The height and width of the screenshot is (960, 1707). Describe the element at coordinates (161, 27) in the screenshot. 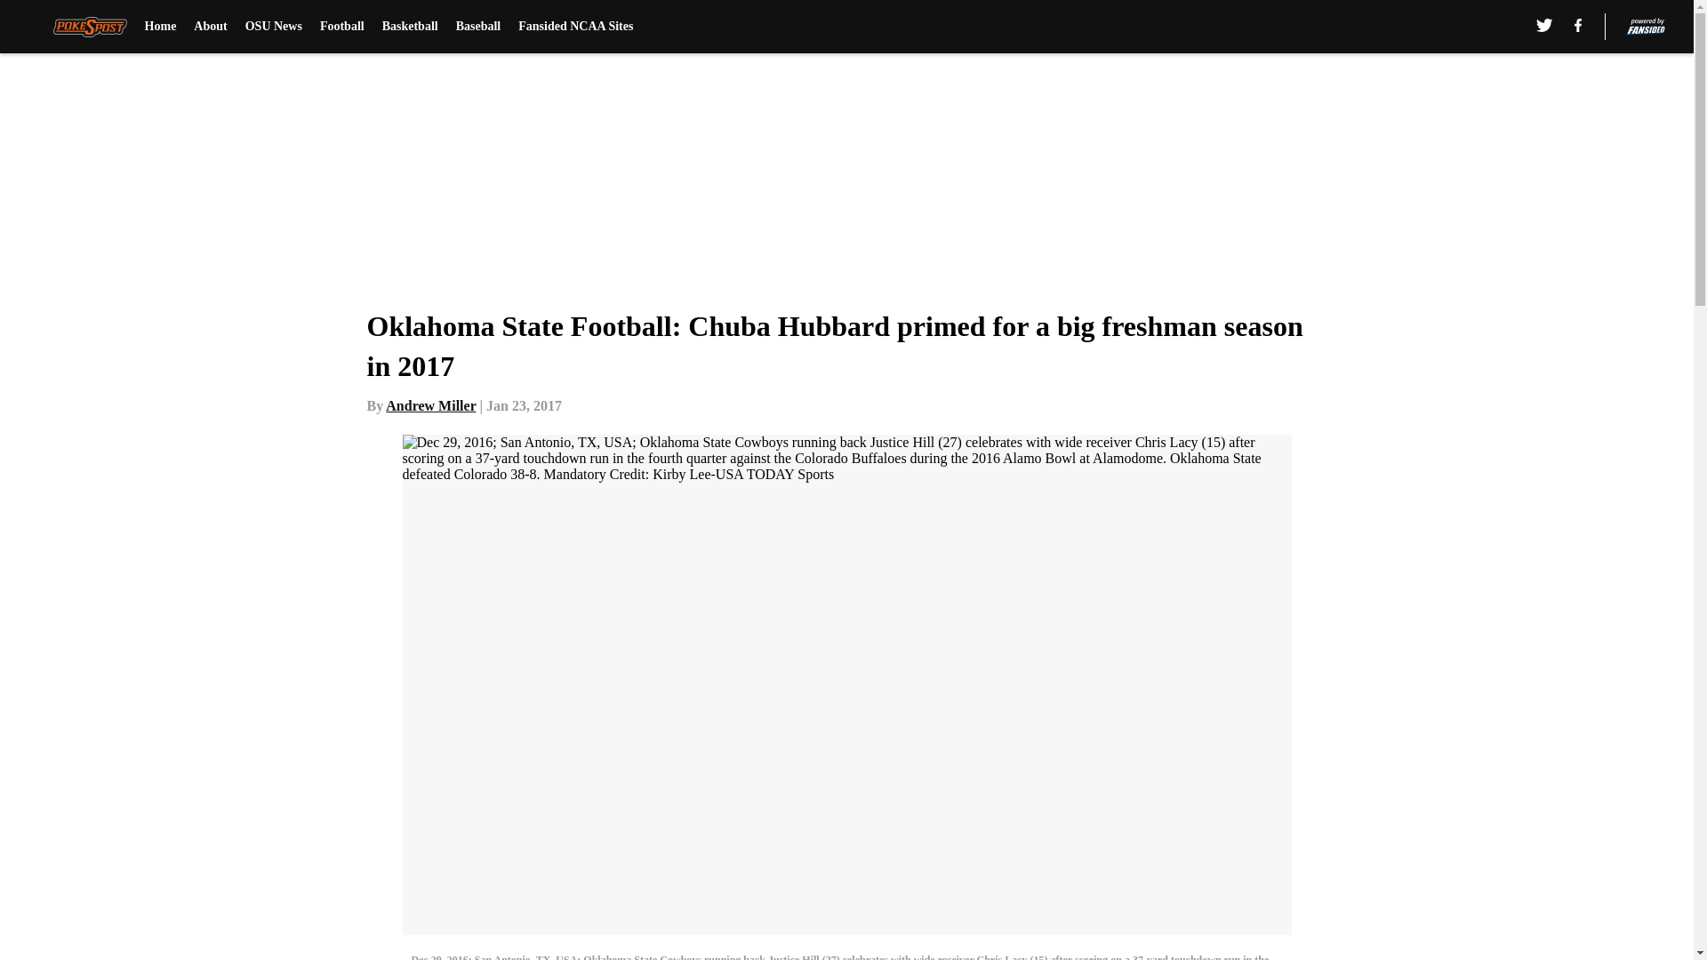

I see `Home` at that location.